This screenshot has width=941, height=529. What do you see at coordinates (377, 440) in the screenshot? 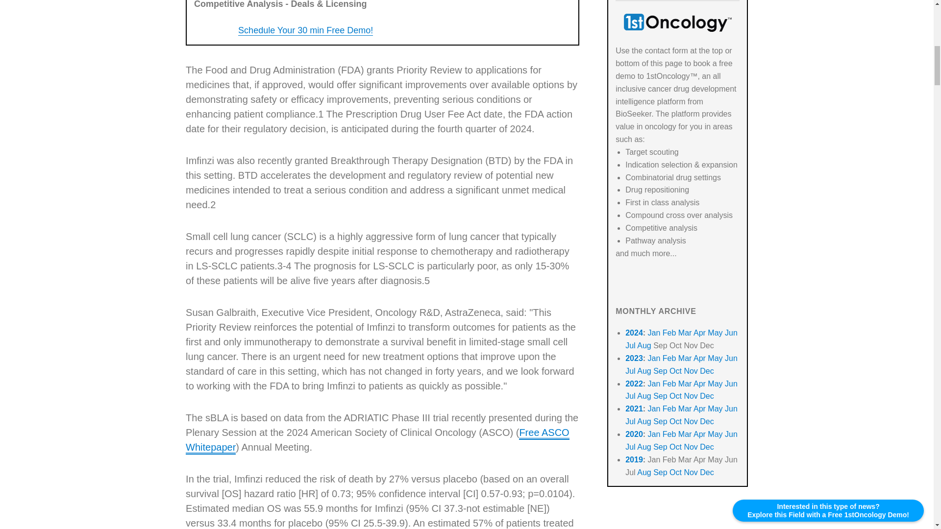
I see `Free ASCO Whitepaper` at bounding box center [377, 440].